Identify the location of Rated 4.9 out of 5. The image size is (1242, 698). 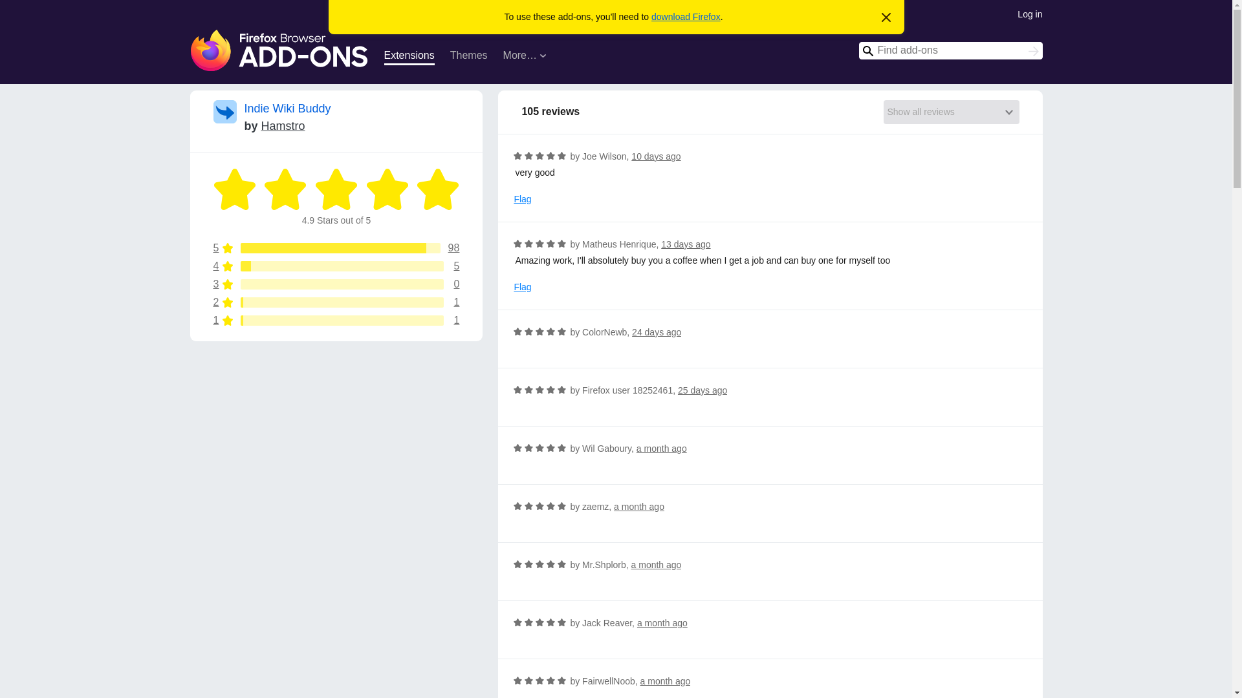
(437, 189).